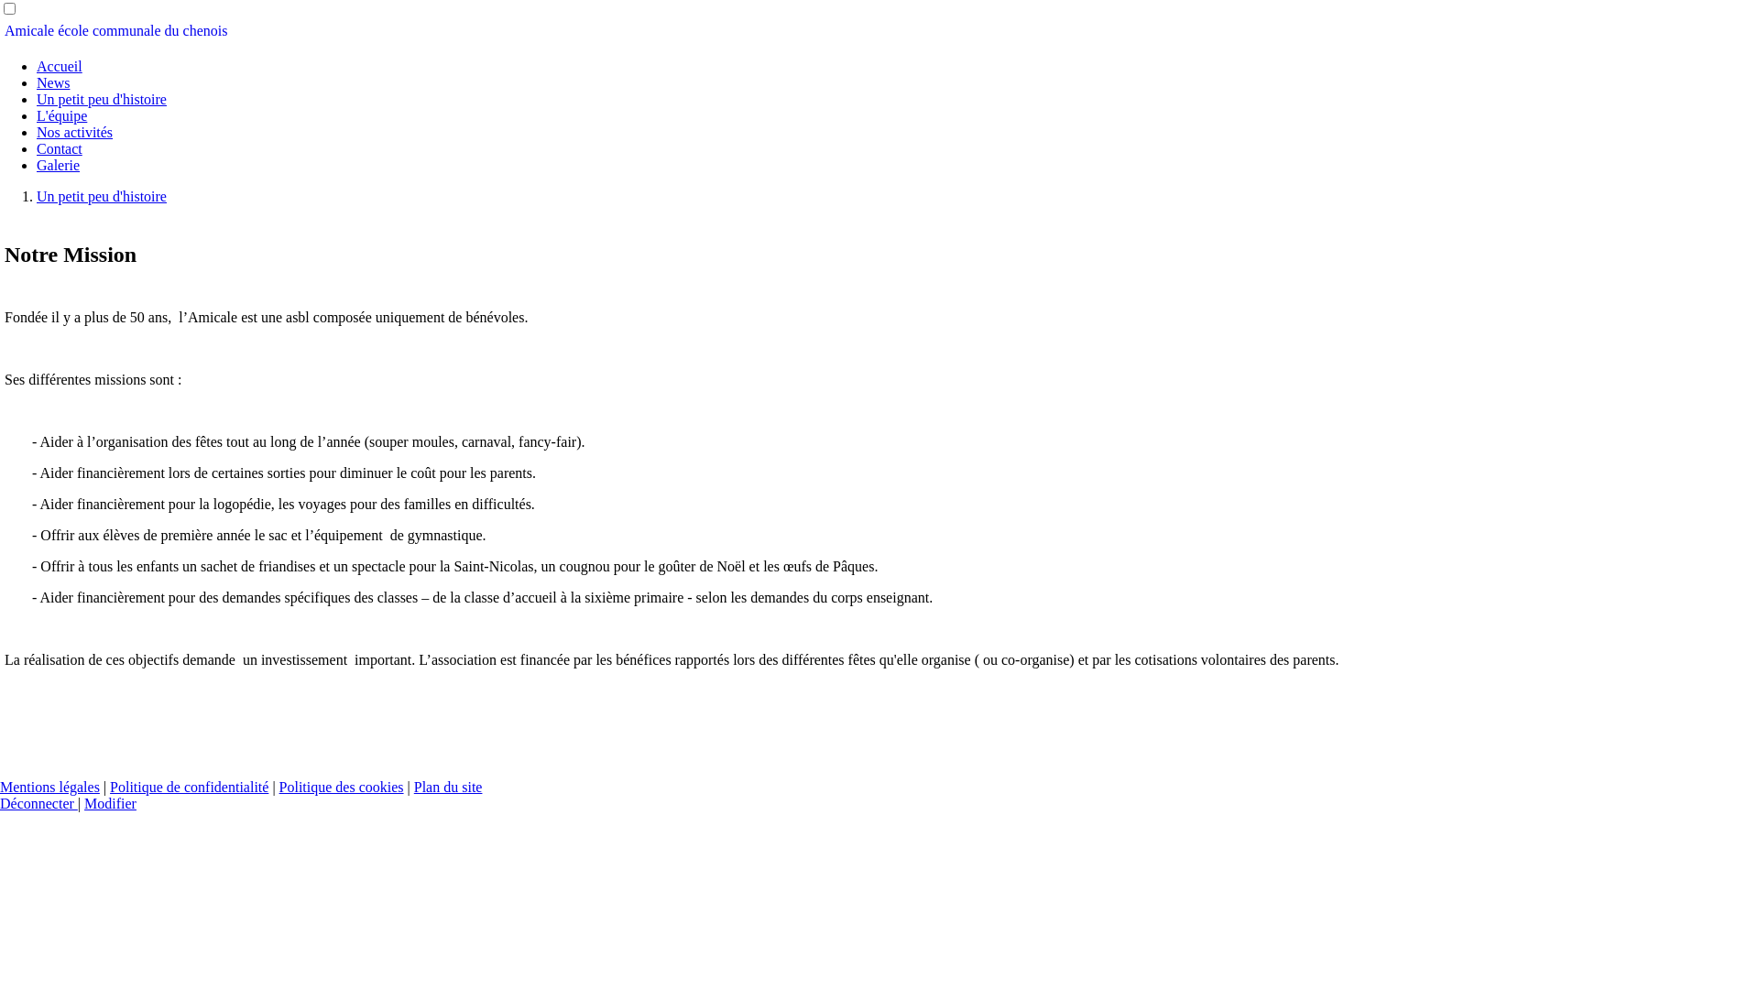 Image resolution: width=1759 pixels, height=989 pixels. What do you see at coordinates (59, 165) in the screenshot?
I see `Galerie` at bounding box center [59, 165].